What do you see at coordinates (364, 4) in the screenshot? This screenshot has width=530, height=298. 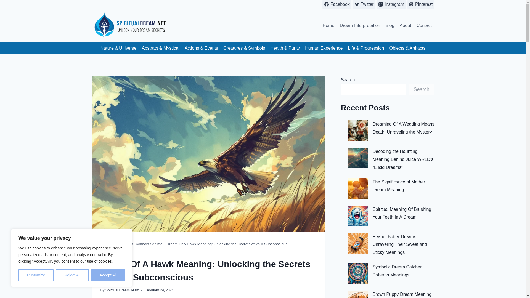 I see `Twitter` at bounding box center [364, 4].